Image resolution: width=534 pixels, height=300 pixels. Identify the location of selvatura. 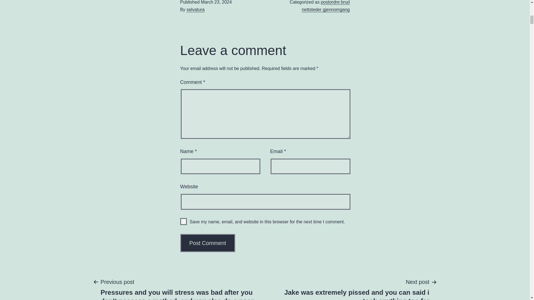
(195, 9).